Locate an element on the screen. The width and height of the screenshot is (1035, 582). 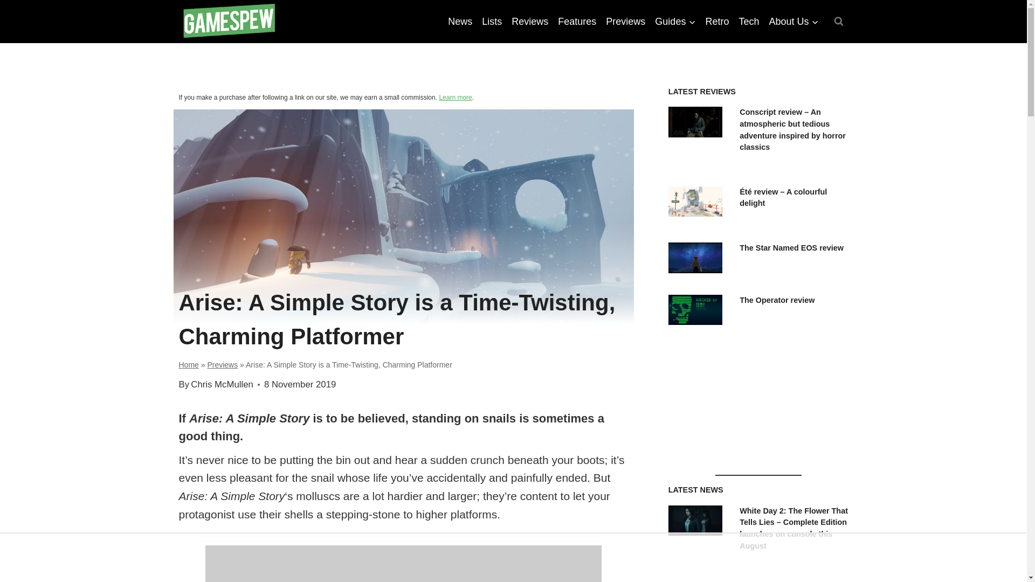
Guides is located at coordinates (675, 22).